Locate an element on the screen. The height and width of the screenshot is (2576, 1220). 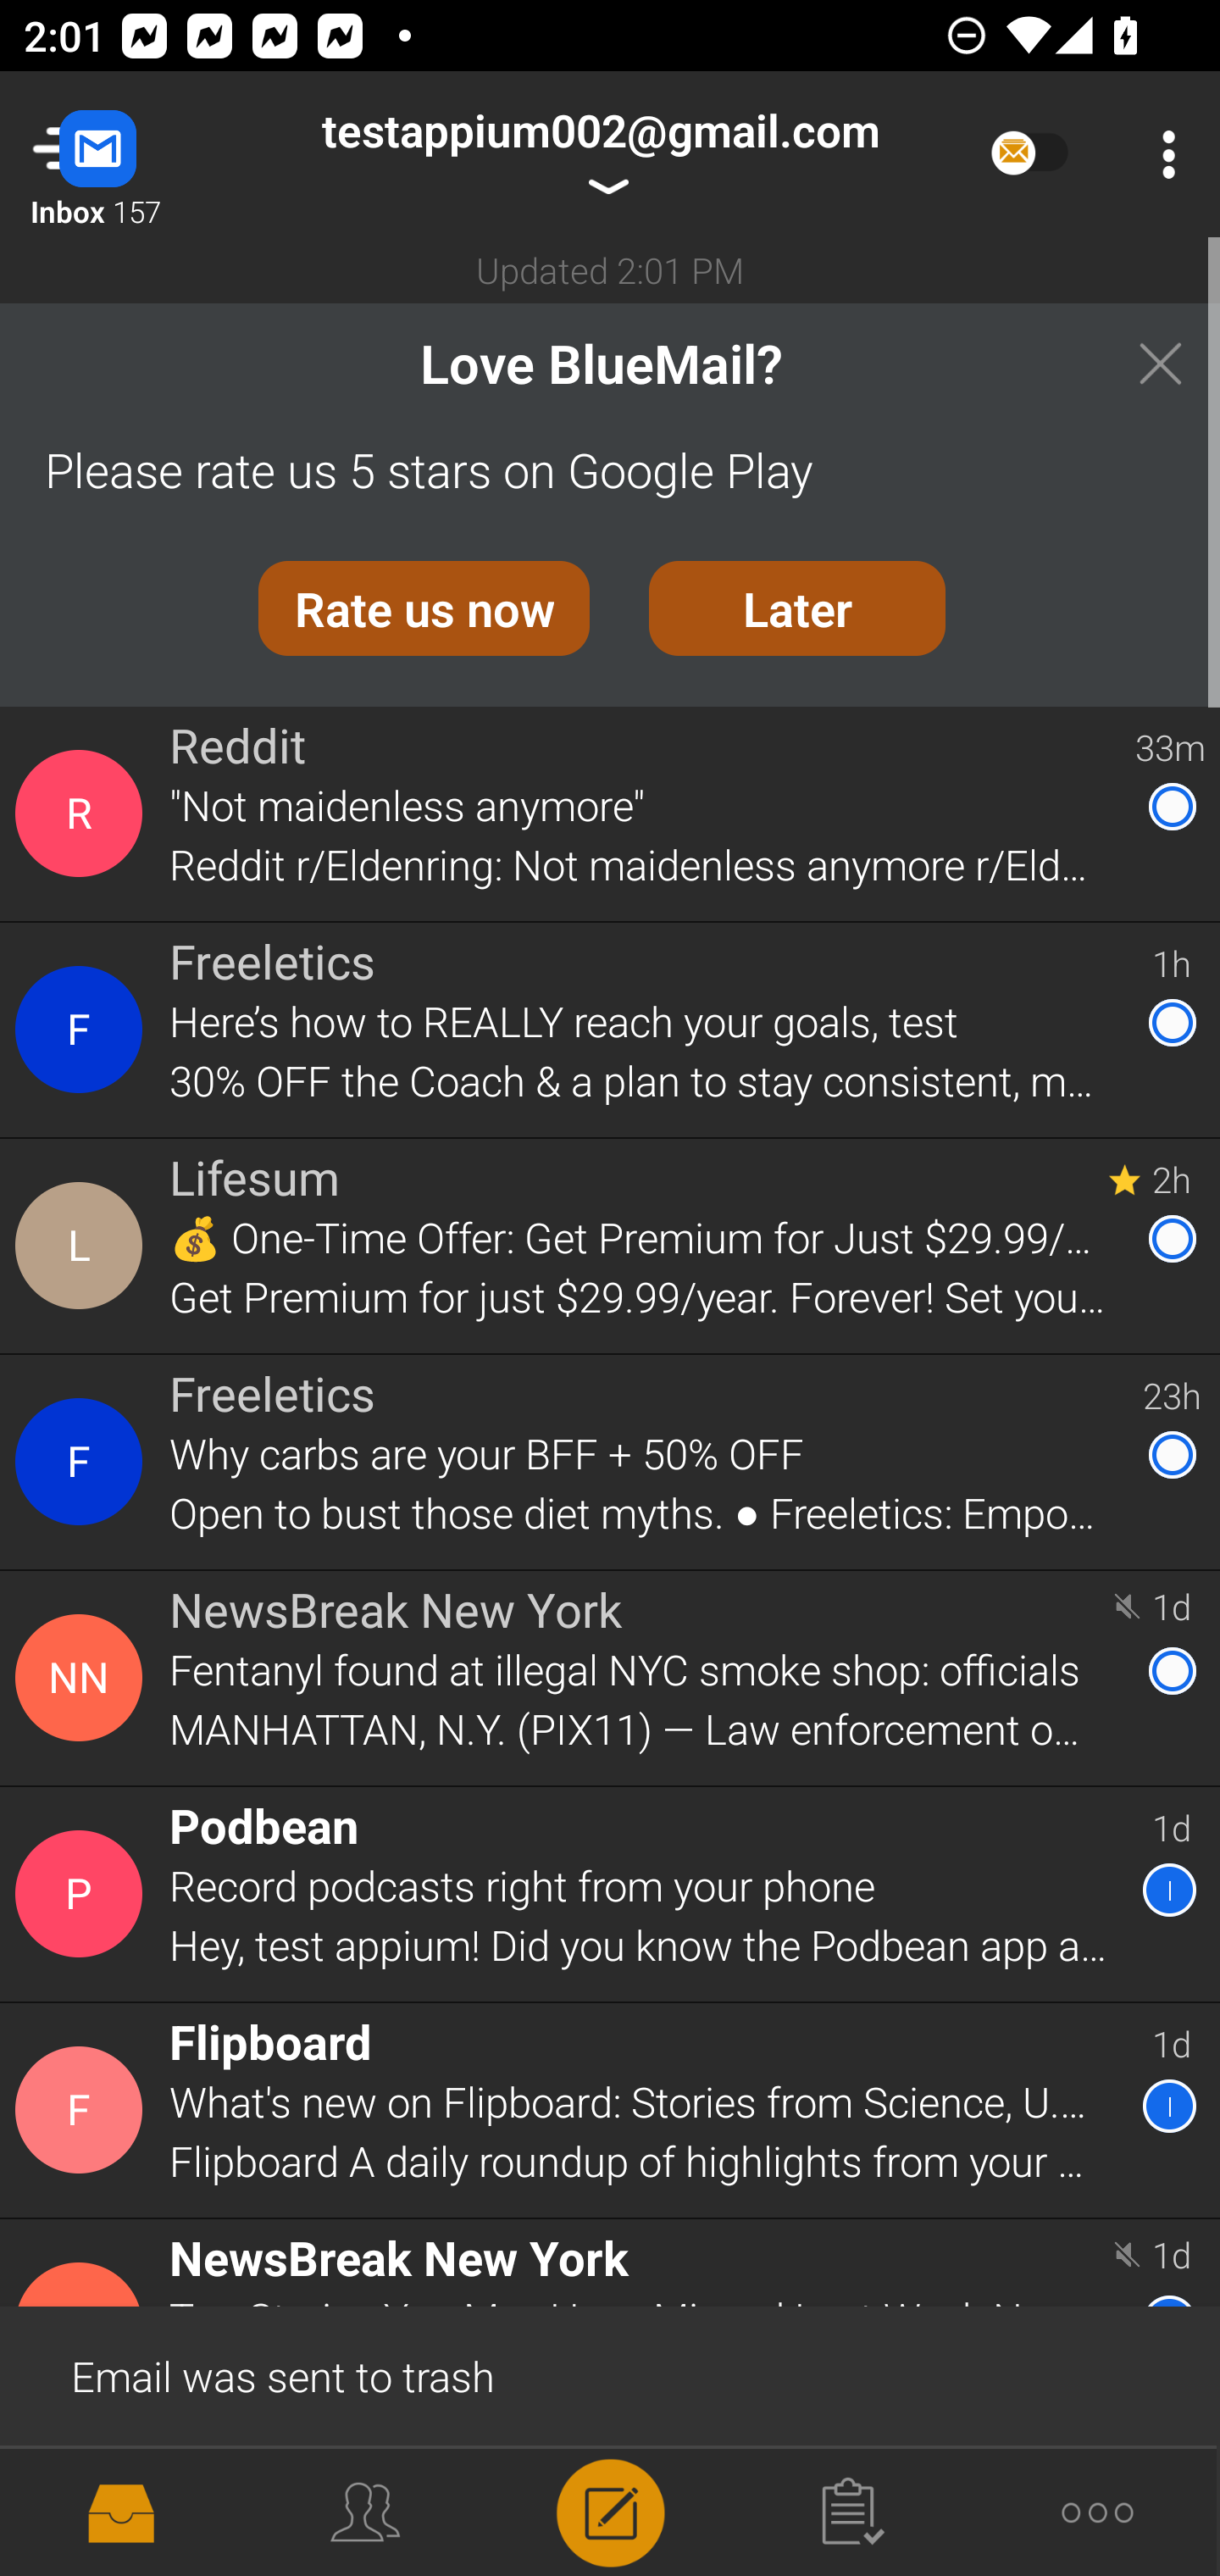
Contact Details is located at coordinates (83, 1678).